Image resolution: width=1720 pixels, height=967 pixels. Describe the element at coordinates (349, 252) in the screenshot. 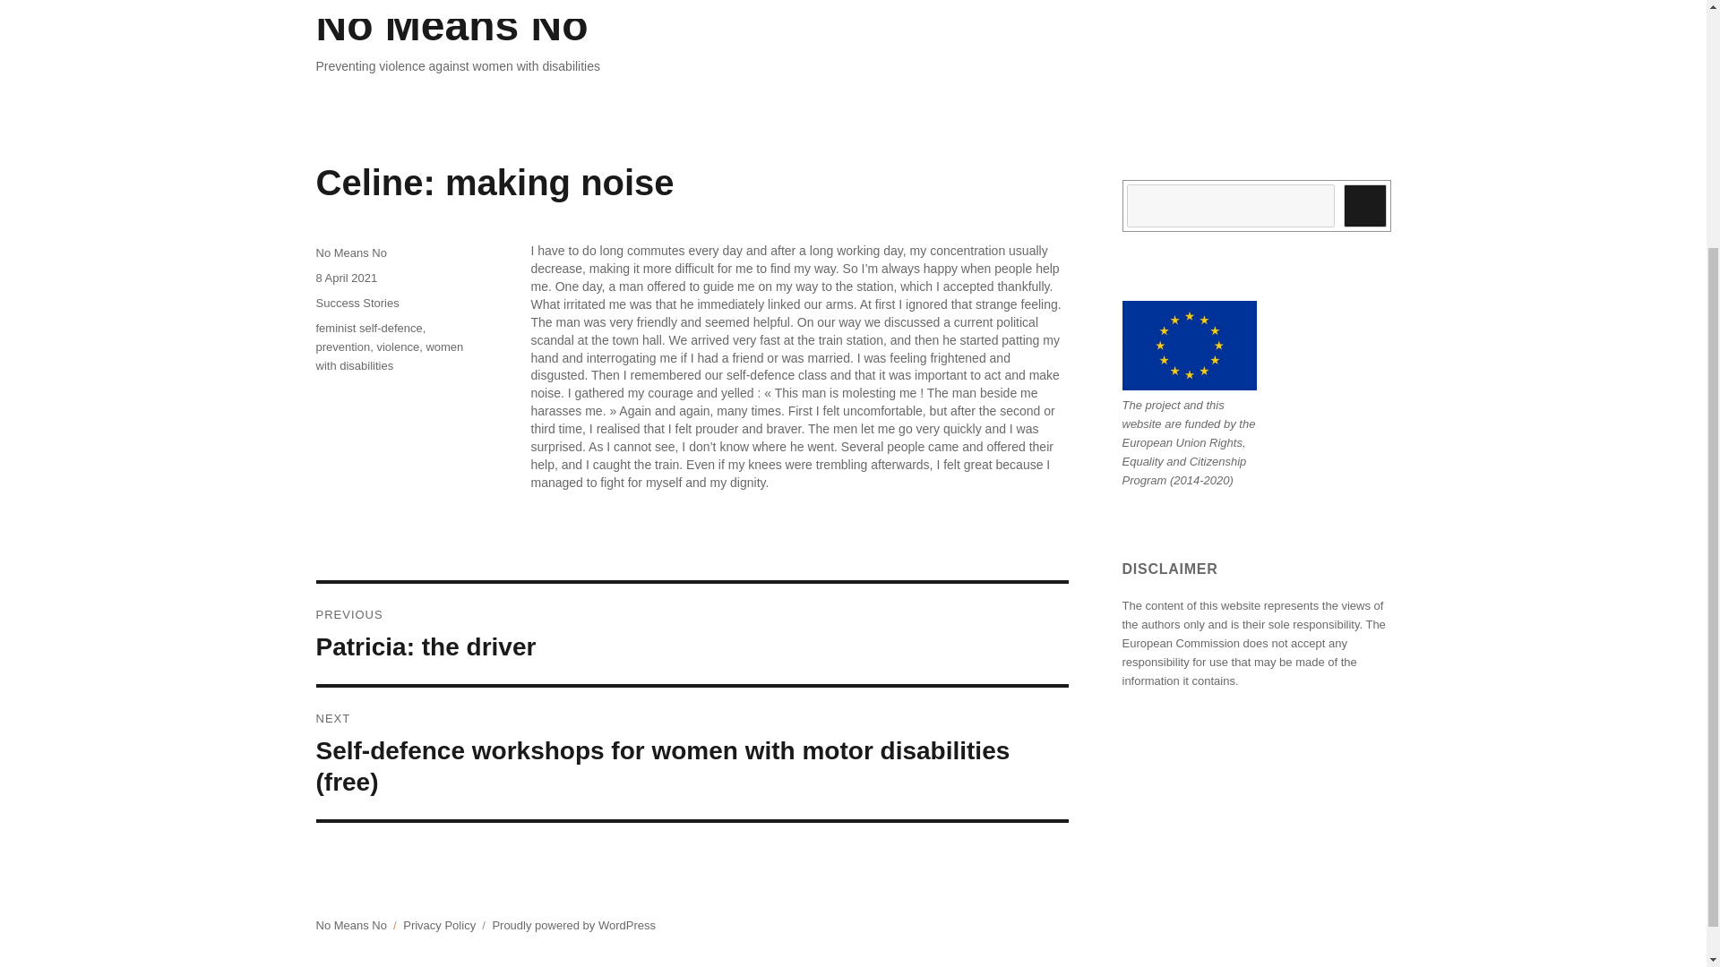

I see `8 April 2021` at that location.